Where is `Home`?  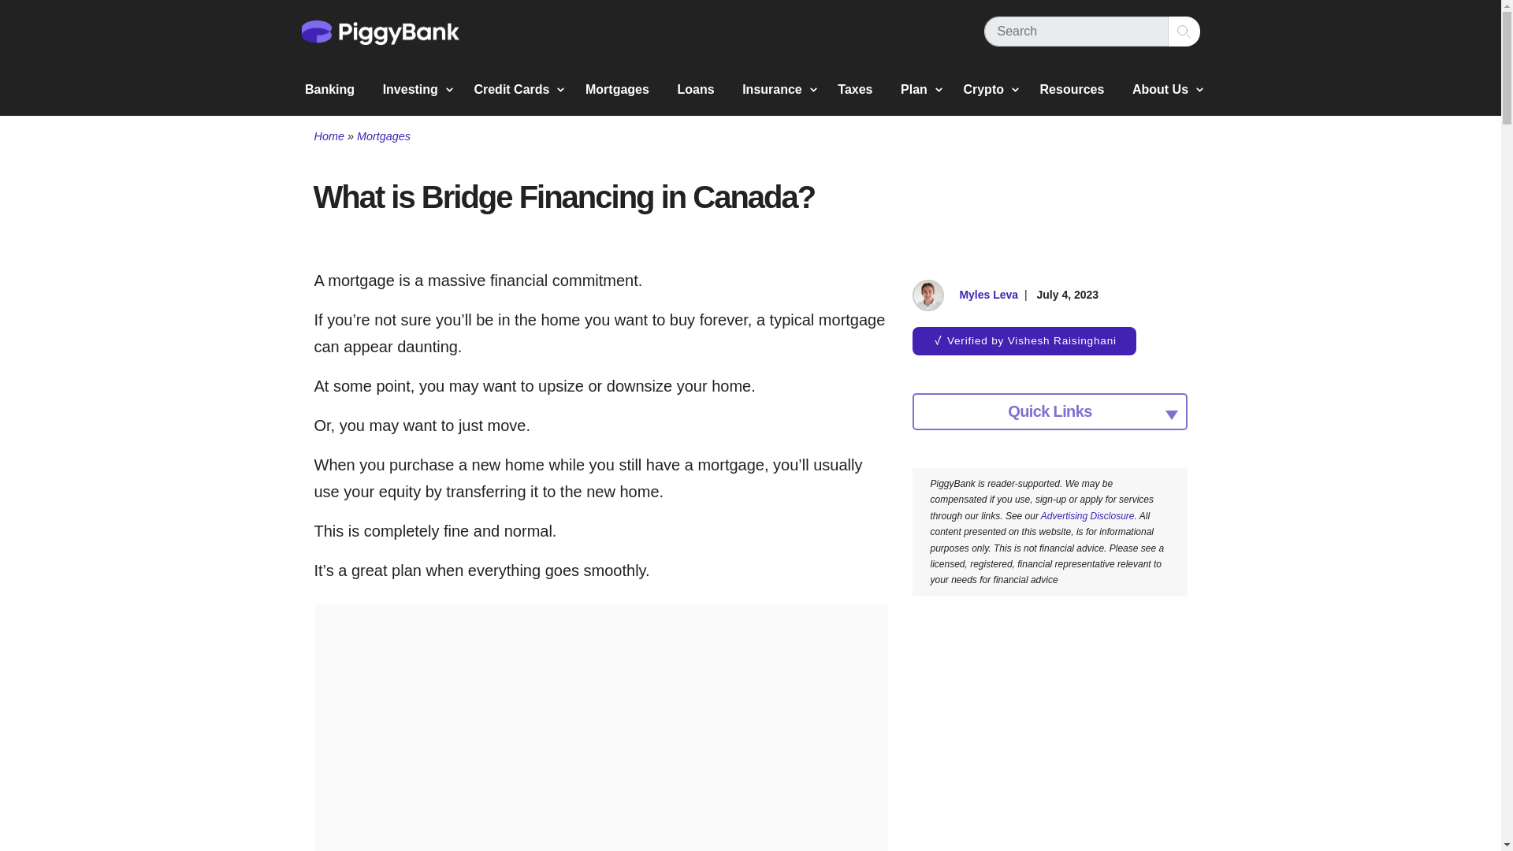
Home is located at coordinates (328, 136).